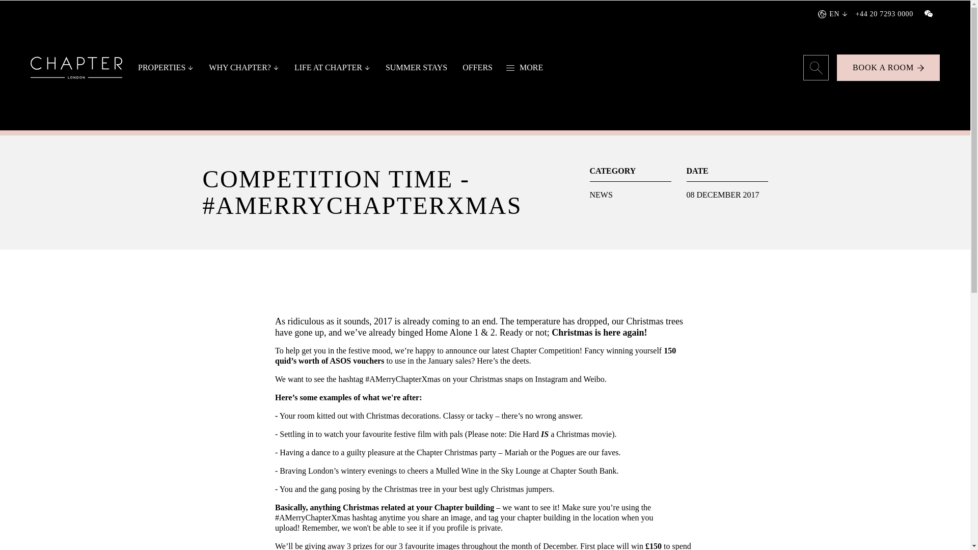  I want to click on MEET THE TEAM, so click(235, 93).